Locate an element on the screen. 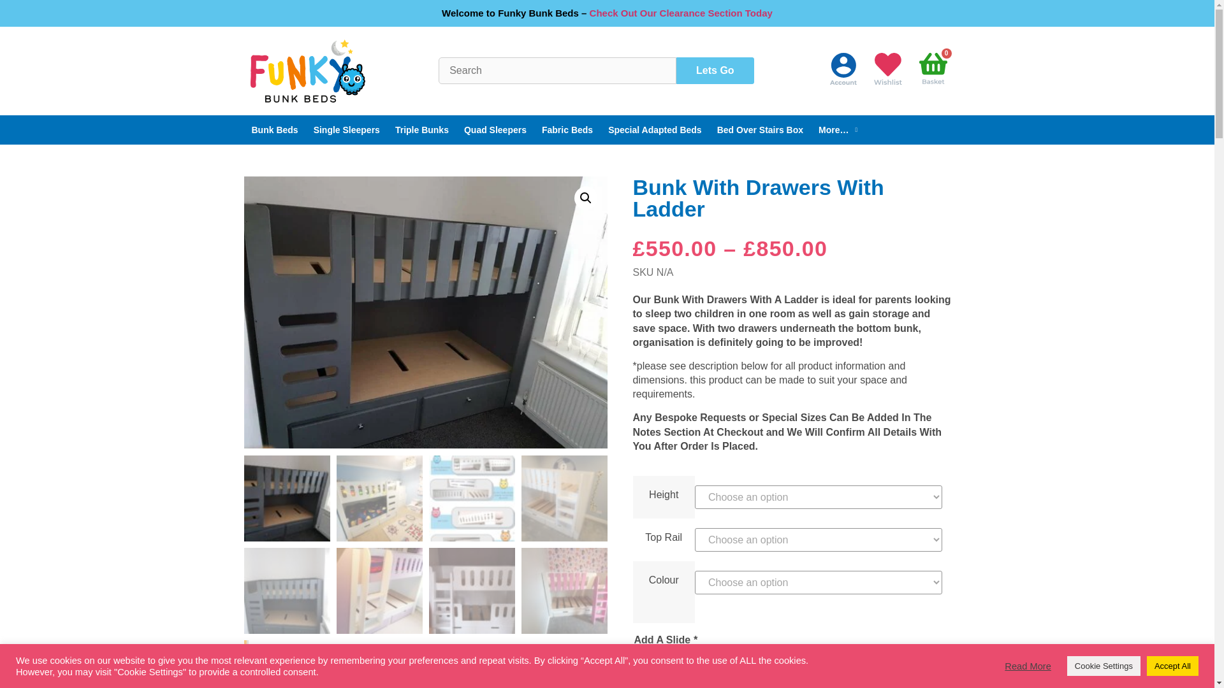  Required field is located at coordinates (696, 640).